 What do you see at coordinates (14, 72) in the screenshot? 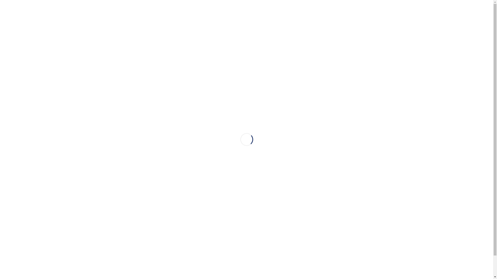
I see `About` at bounding box center [14, 72].